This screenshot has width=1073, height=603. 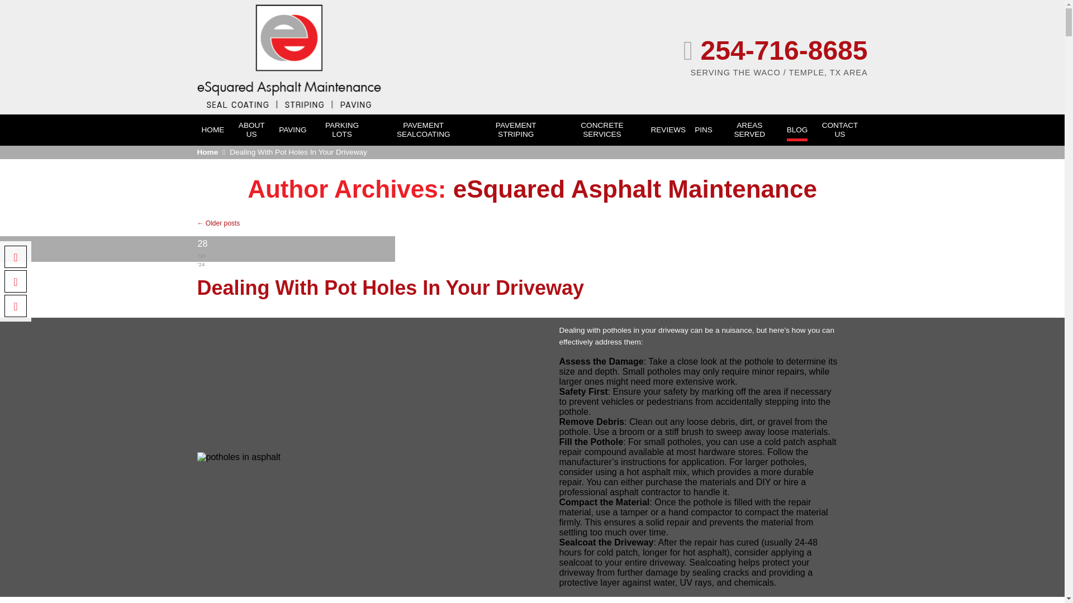 What do you see at coordinates (212, 152) in the screenshot?
I see `Go to Home` at bounding box center [212, 152].